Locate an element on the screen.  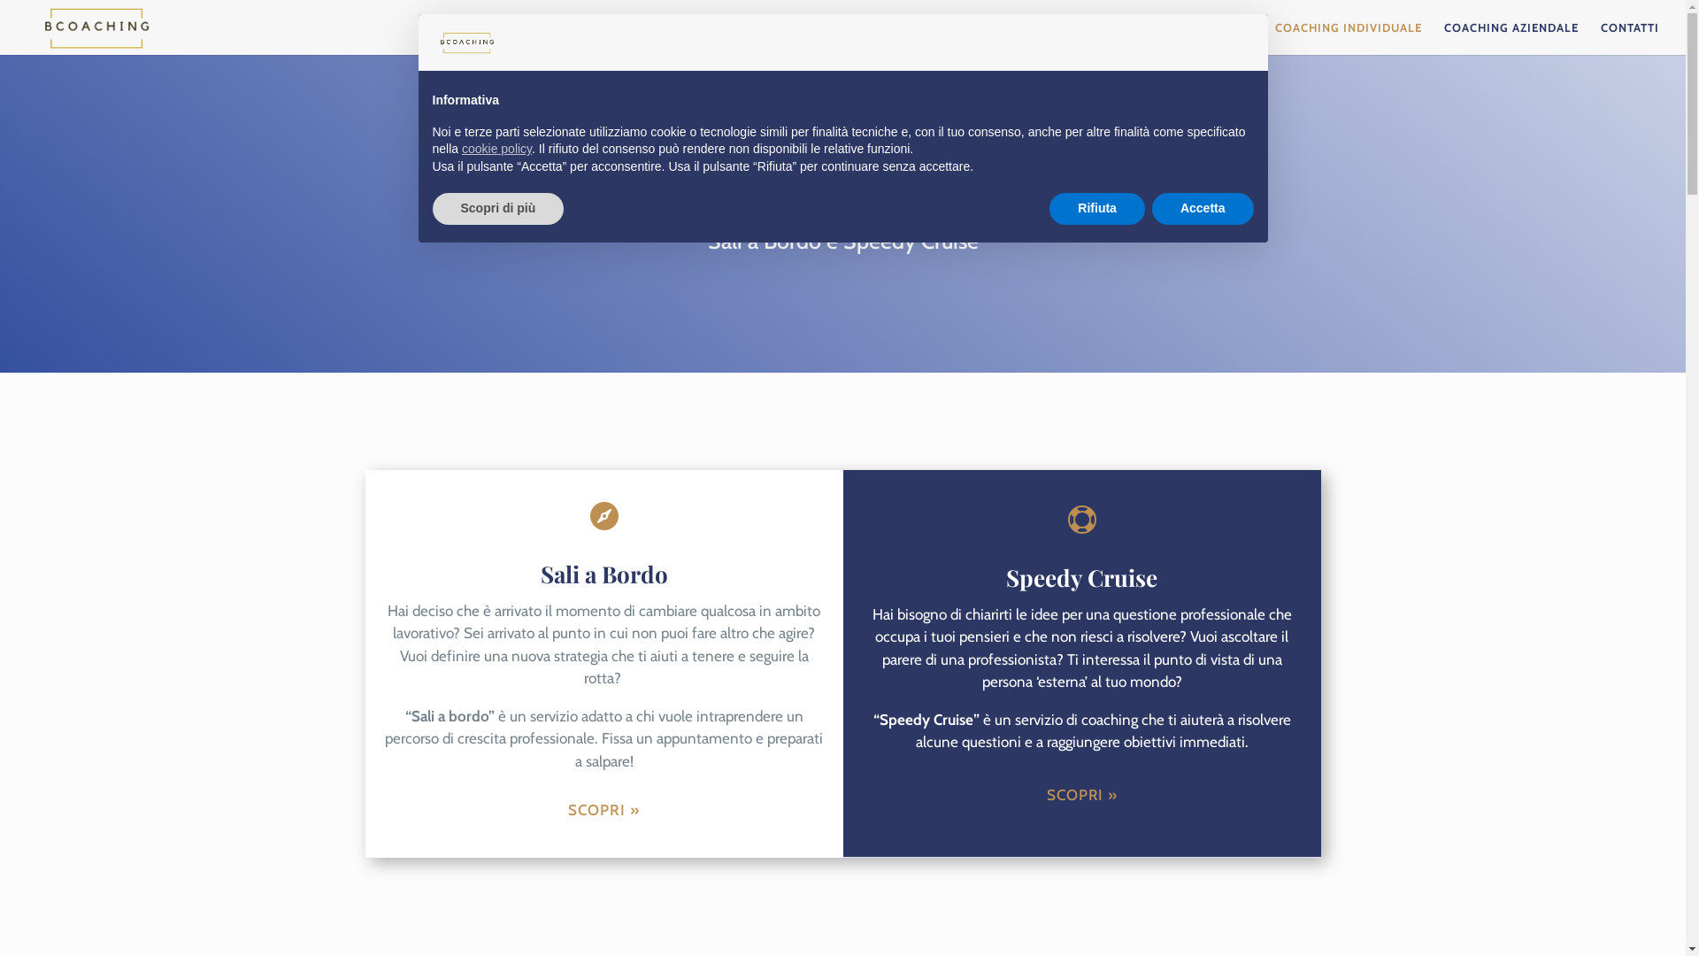
HOME is located at coordinates (1152, 38).